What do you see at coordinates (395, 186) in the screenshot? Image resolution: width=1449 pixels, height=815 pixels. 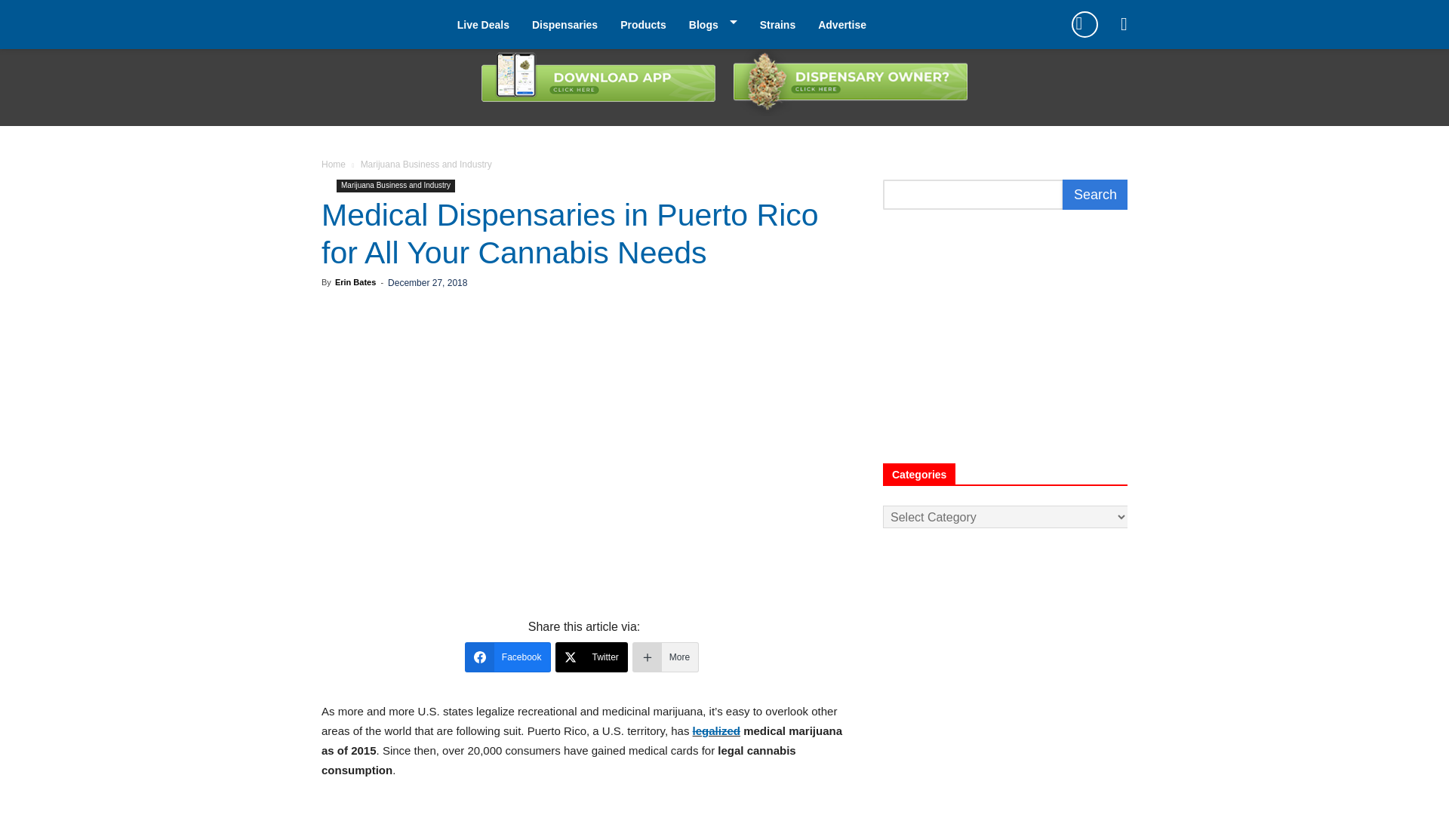 I see `Marijuana Business and Industry` at bounding box center [395, 186].